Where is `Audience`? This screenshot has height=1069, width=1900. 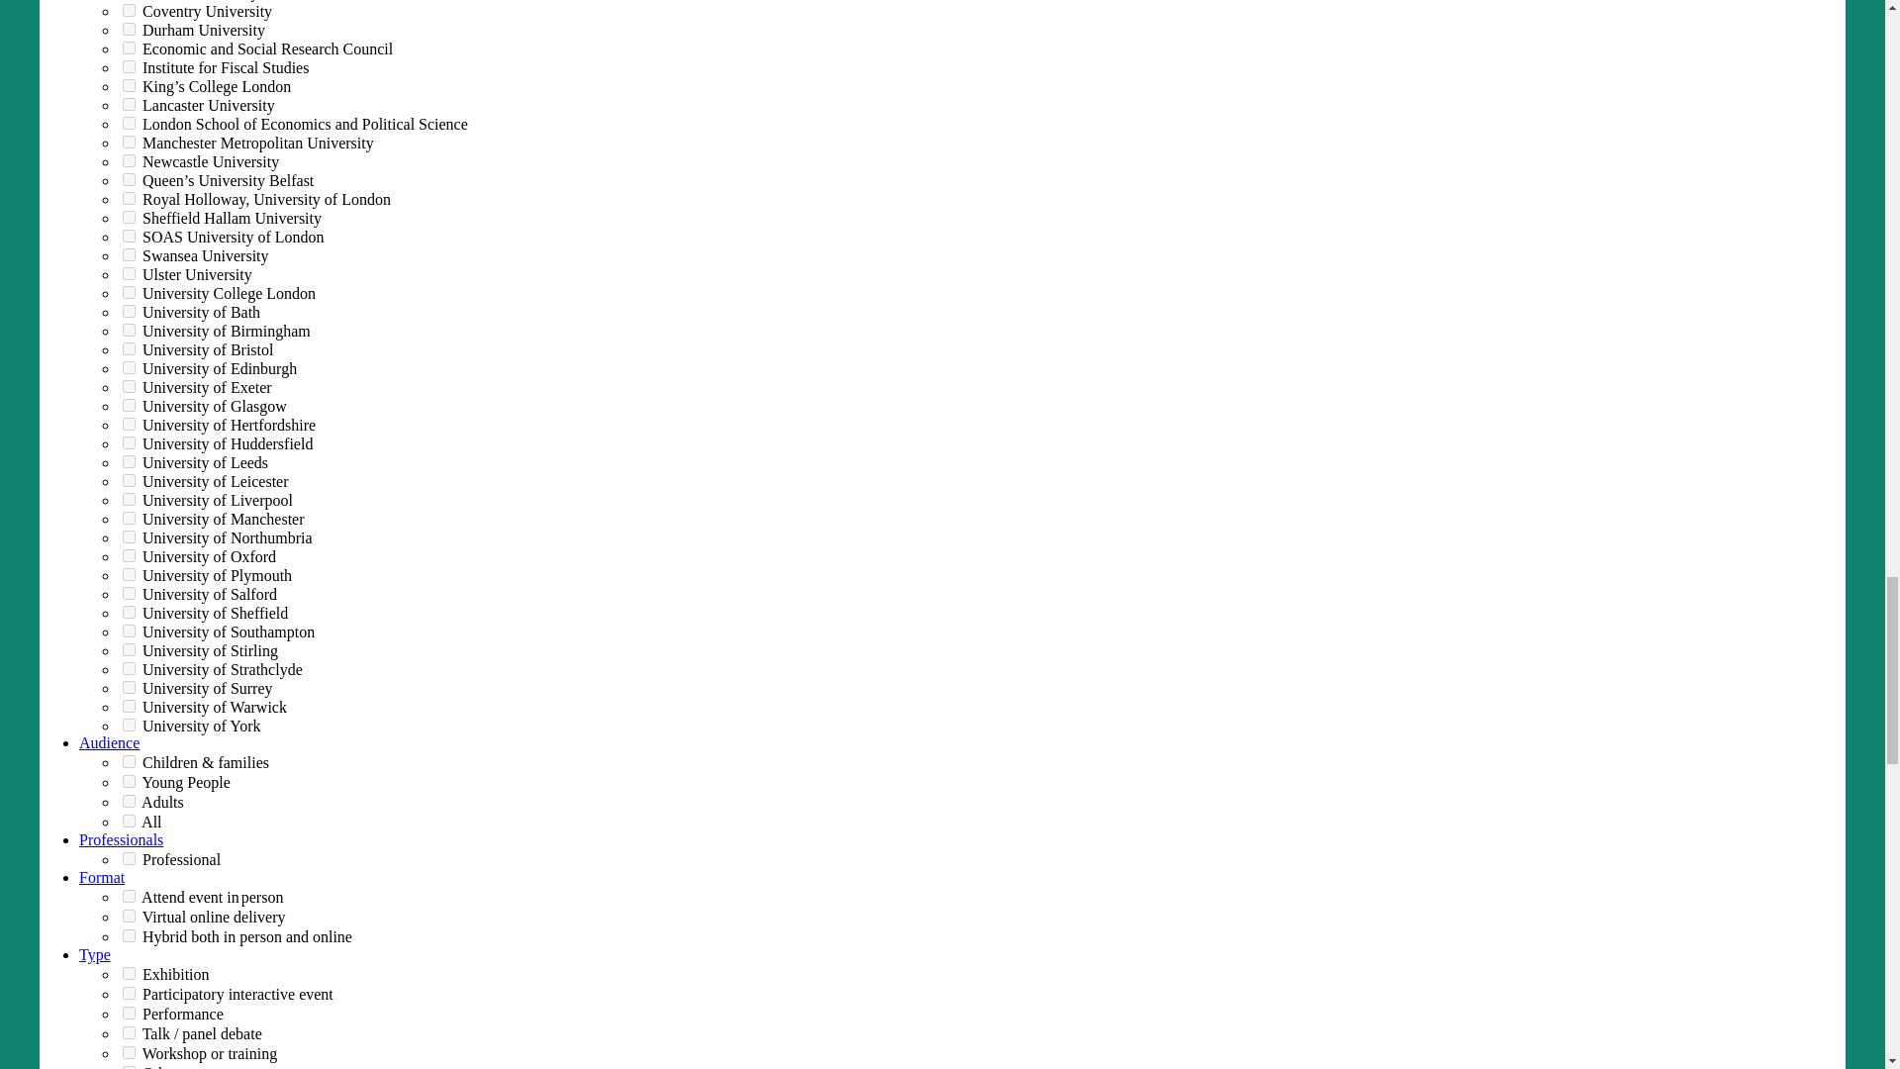
Audience is located at coordinates (109, 742).